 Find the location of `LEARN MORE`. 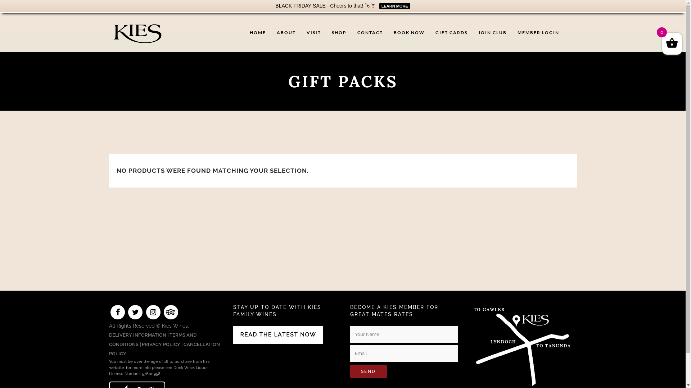

LEARN MORE is located at coordinates (394, 6).